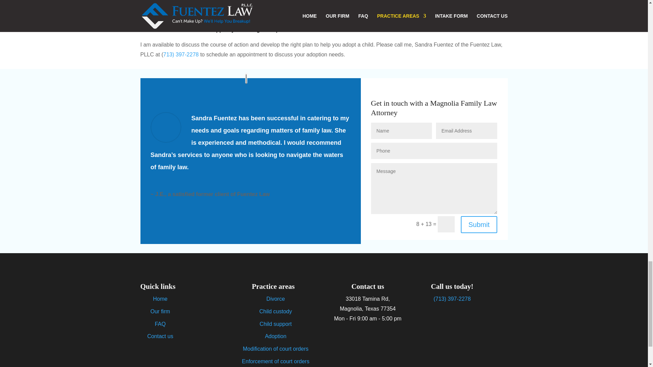 The width and height of the screenshot is (653, 367). Describe the element at coordinates (160, 336) in the screenshot. I see `Contact us` at that location.